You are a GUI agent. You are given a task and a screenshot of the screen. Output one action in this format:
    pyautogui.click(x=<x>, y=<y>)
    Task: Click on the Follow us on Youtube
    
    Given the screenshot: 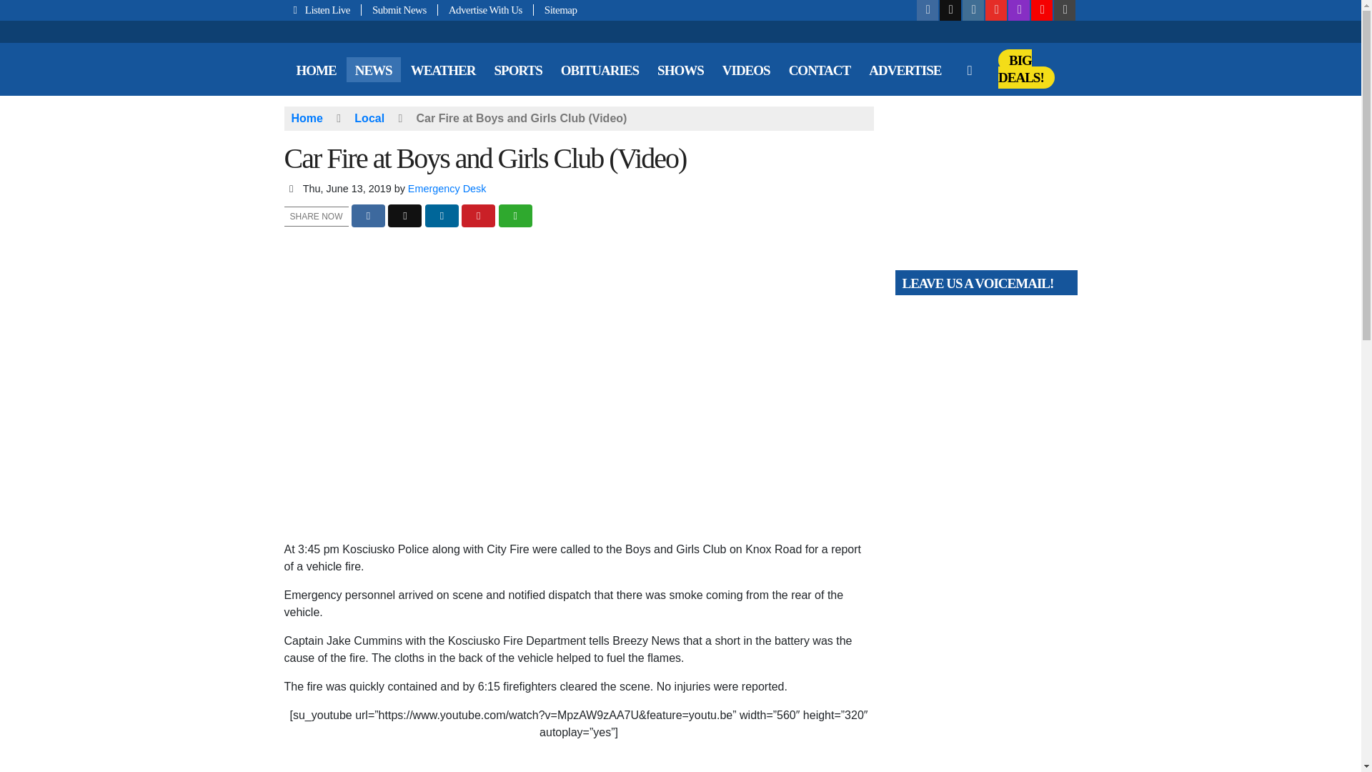 What is the action you would take?
    pyautogui.click(x=996, y=10)
    